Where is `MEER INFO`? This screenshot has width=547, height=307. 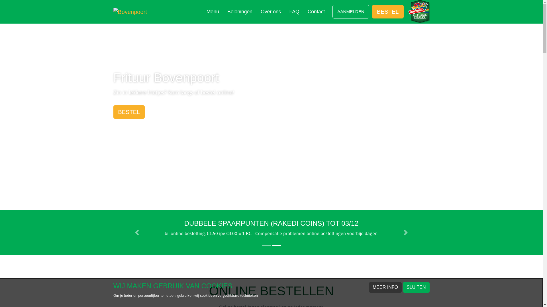 MEER INFO is located at coordinates (385, 287).